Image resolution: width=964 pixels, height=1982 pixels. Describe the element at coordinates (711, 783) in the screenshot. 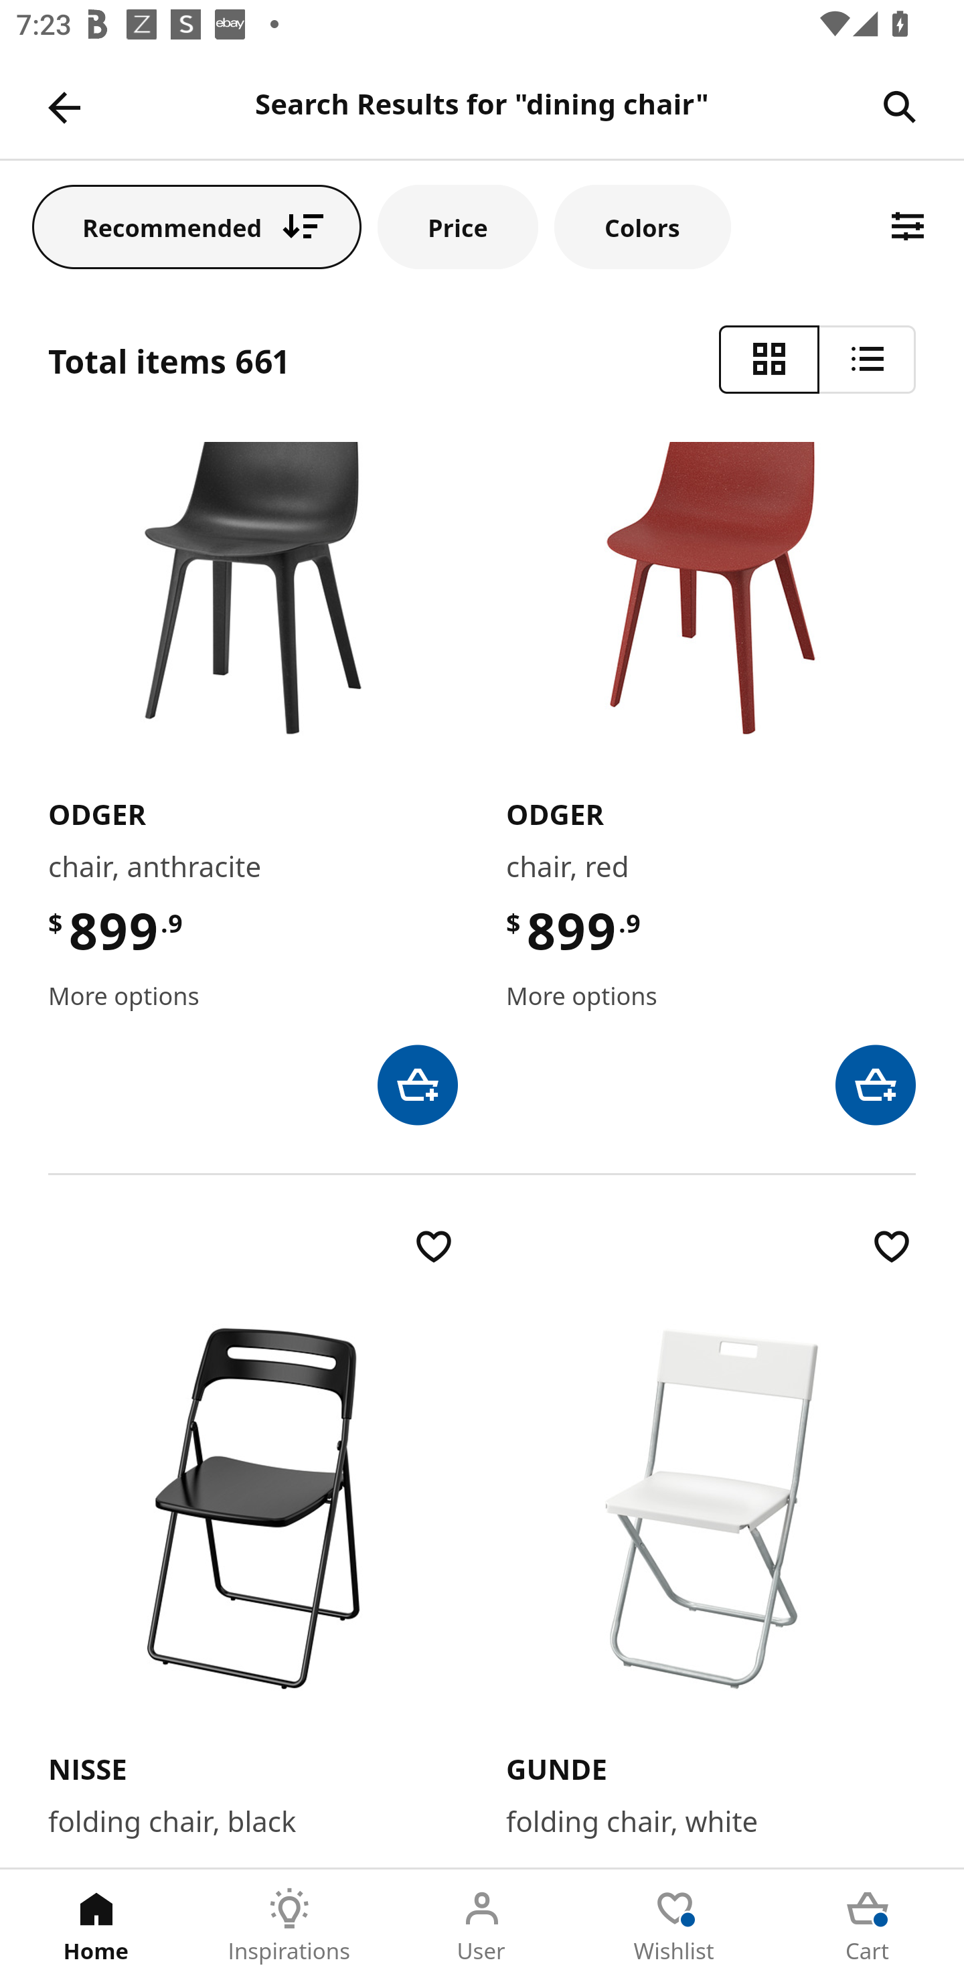

I see `​O​D​G​E​R​
chair, red
$
899
.9
More options` at that location.